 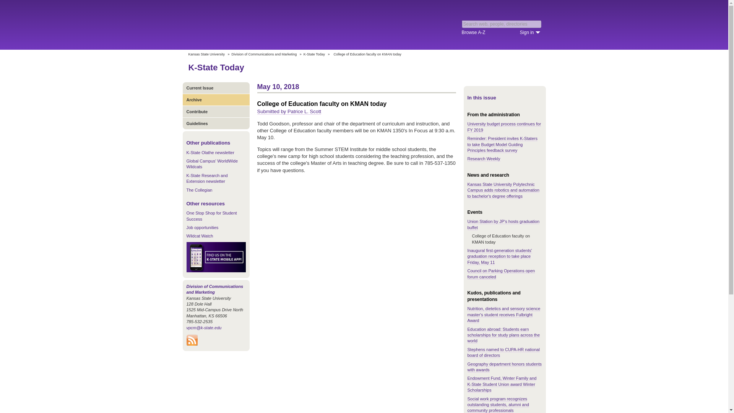 I want to click on Subscribe to K-State Today RSS feeds, so click(x=192, y=344).